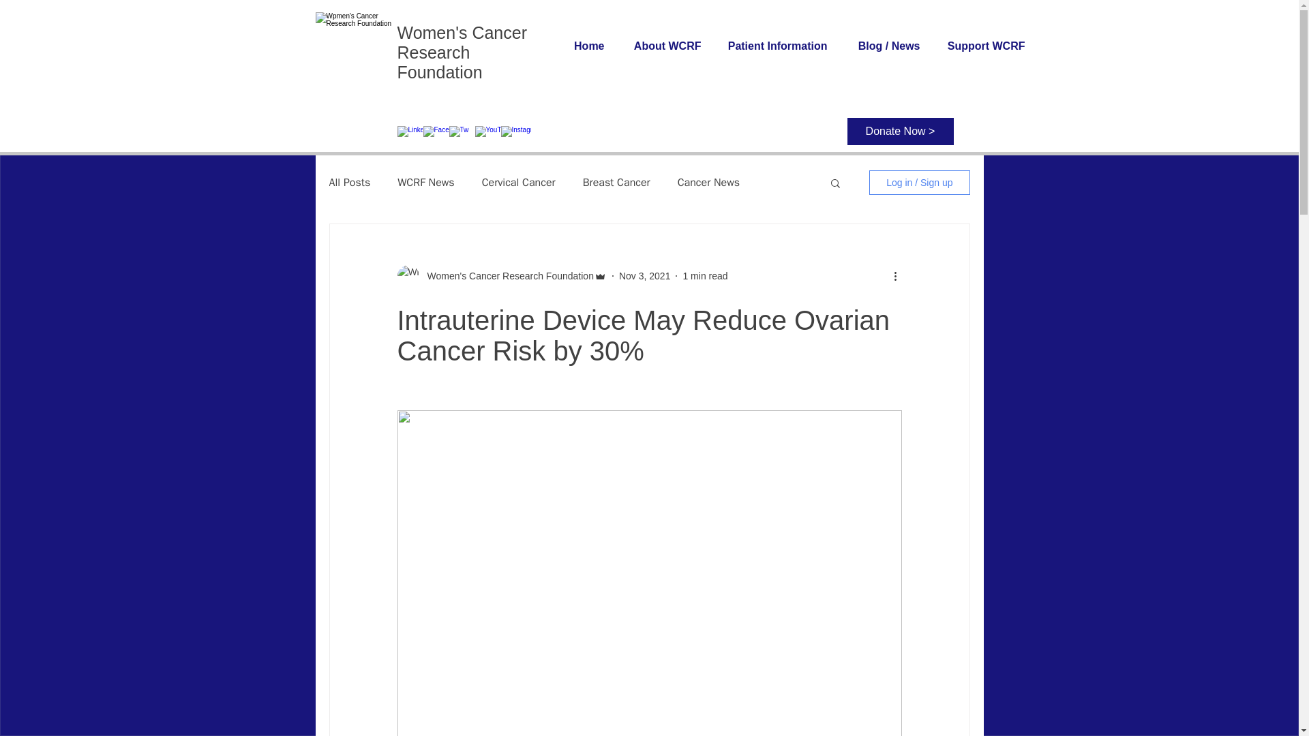  Describe the element at coordinates (770, 46) in the screenshot. I see `Patient Information` at that location.